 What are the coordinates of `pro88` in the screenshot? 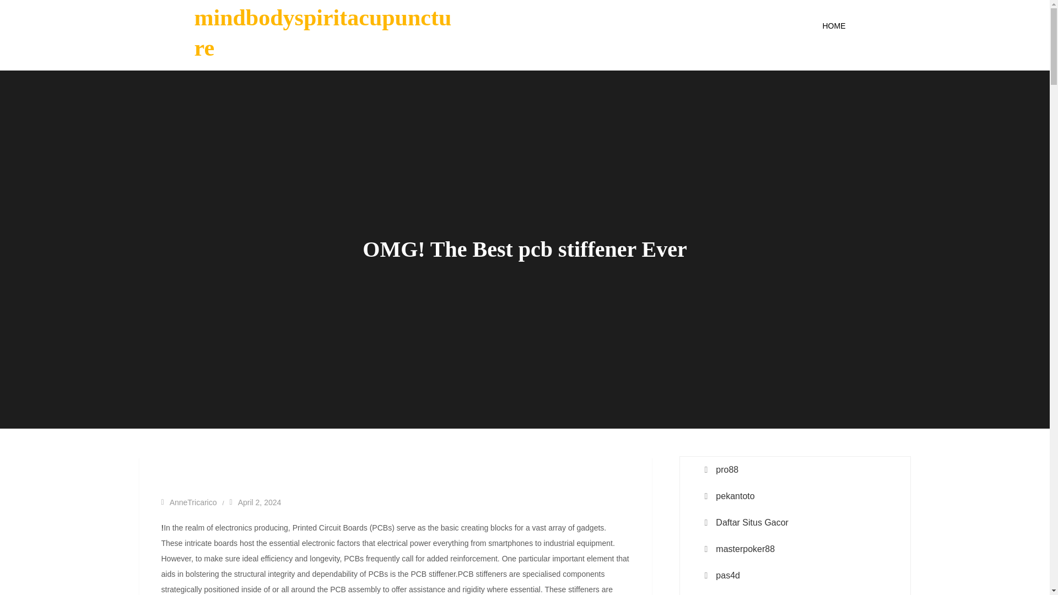 It's located at (727, 470).